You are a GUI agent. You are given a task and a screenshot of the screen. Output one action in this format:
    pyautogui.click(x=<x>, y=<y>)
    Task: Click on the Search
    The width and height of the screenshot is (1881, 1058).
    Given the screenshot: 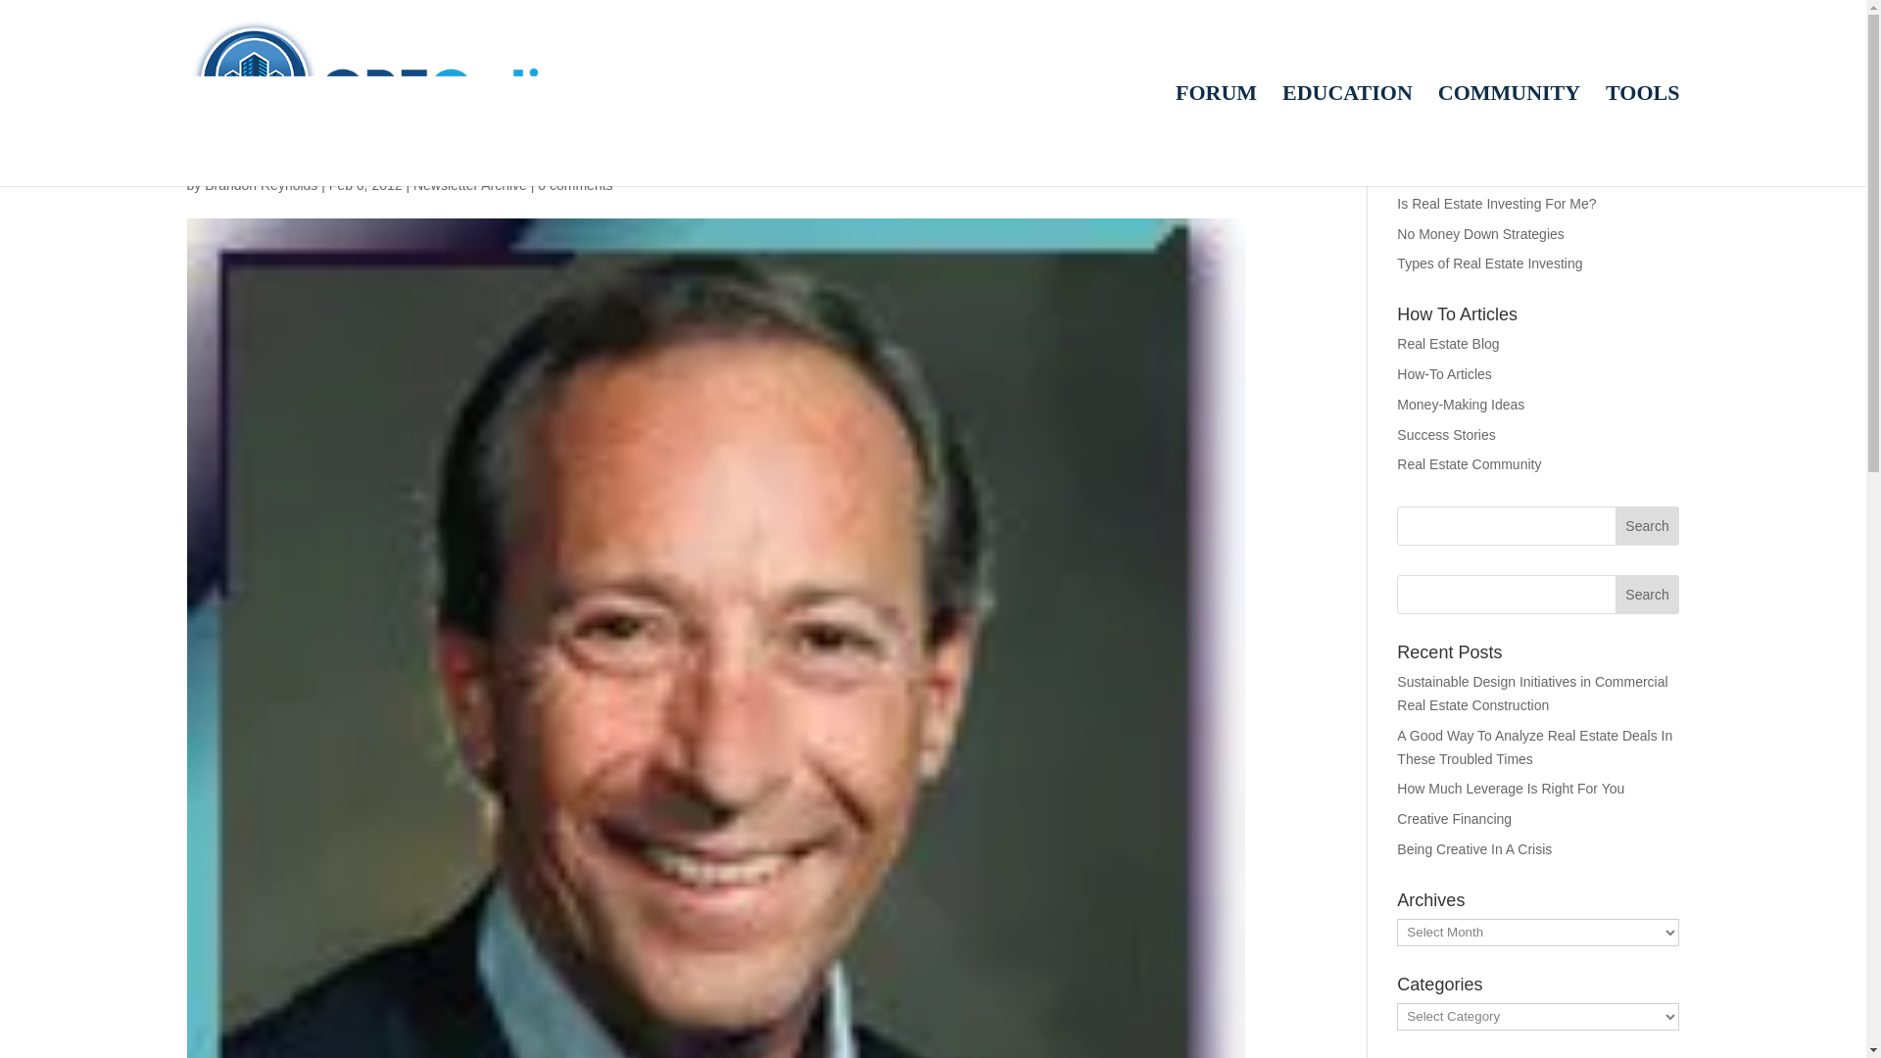 What is the action you would take?
    pyautogui.click(x=1648, y=595)
    